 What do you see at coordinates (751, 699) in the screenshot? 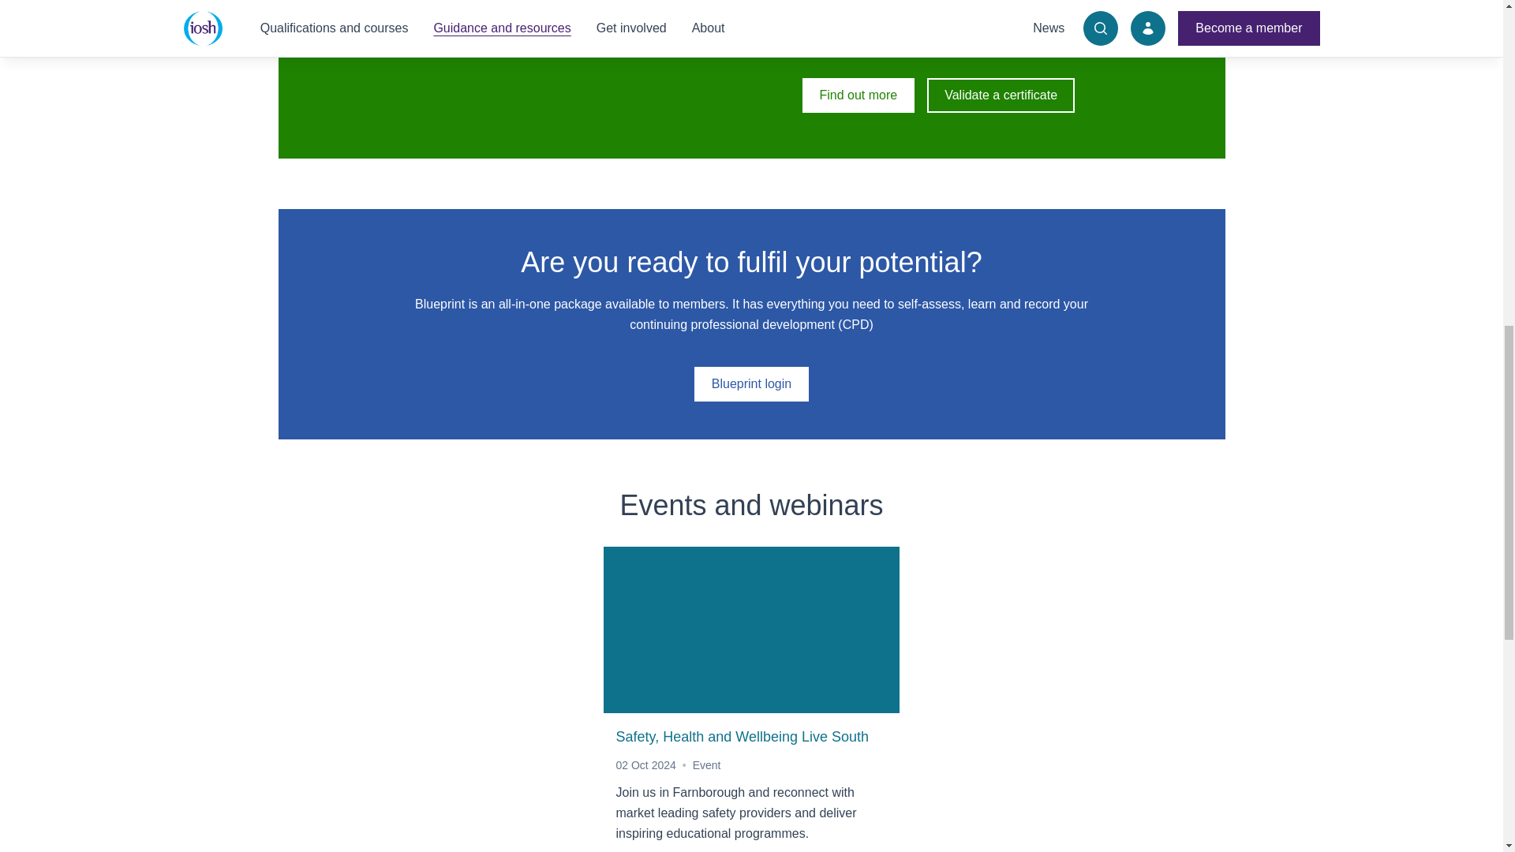
I see `Safety, Health and Wellbeing Live South` at bounding box center [751, 699].